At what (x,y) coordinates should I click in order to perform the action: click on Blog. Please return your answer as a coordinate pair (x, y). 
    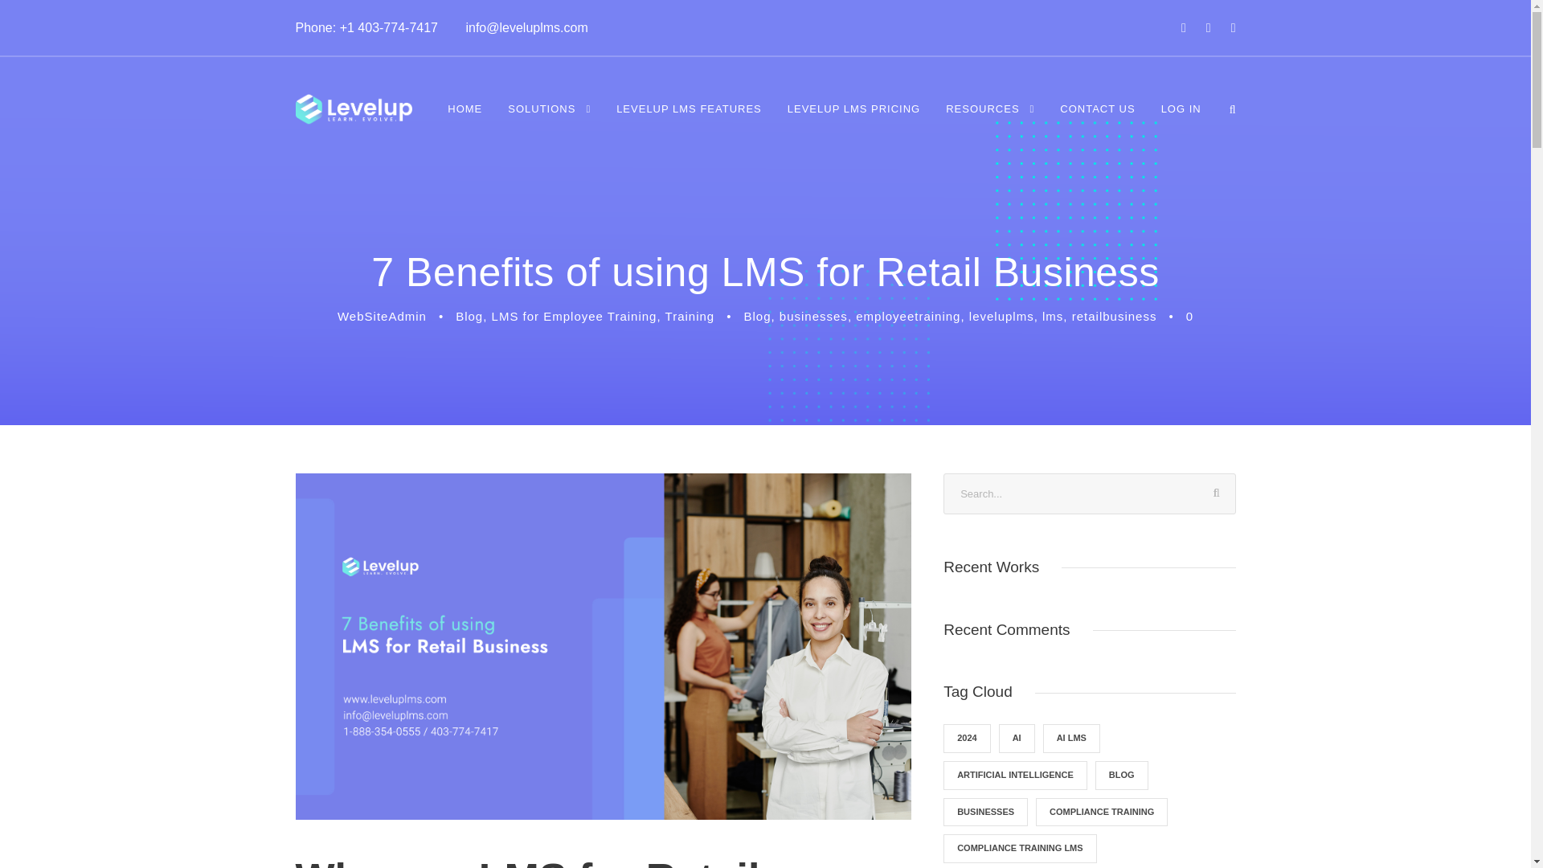
    Looking at the image, I should click on (469, 315).